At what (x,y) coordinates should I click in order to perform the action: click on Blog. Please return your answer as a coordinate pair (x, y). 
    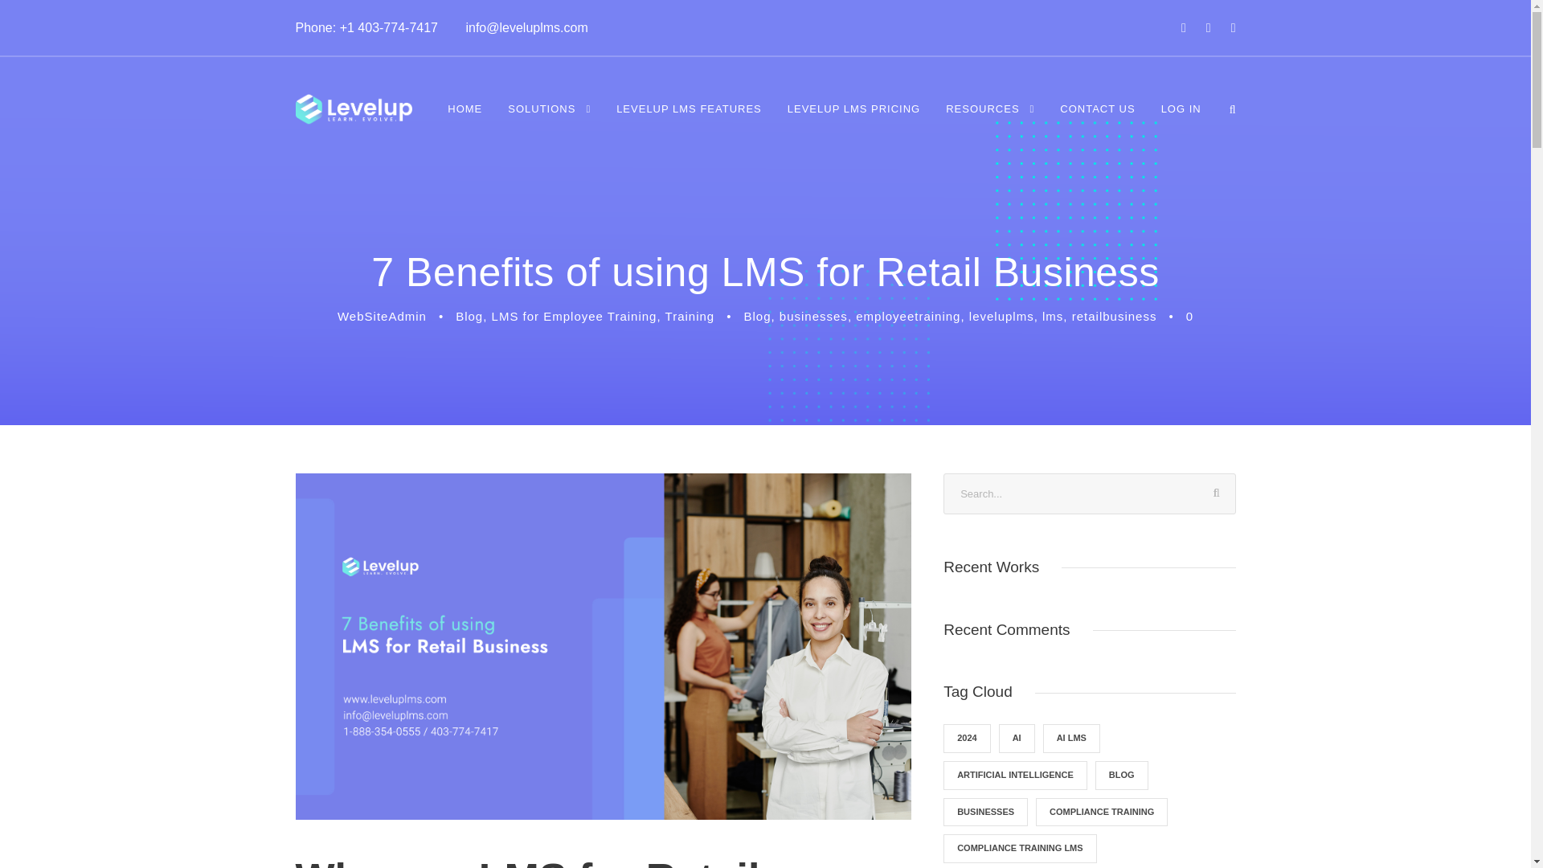
    Looking at the image, I should click on (469, 315).